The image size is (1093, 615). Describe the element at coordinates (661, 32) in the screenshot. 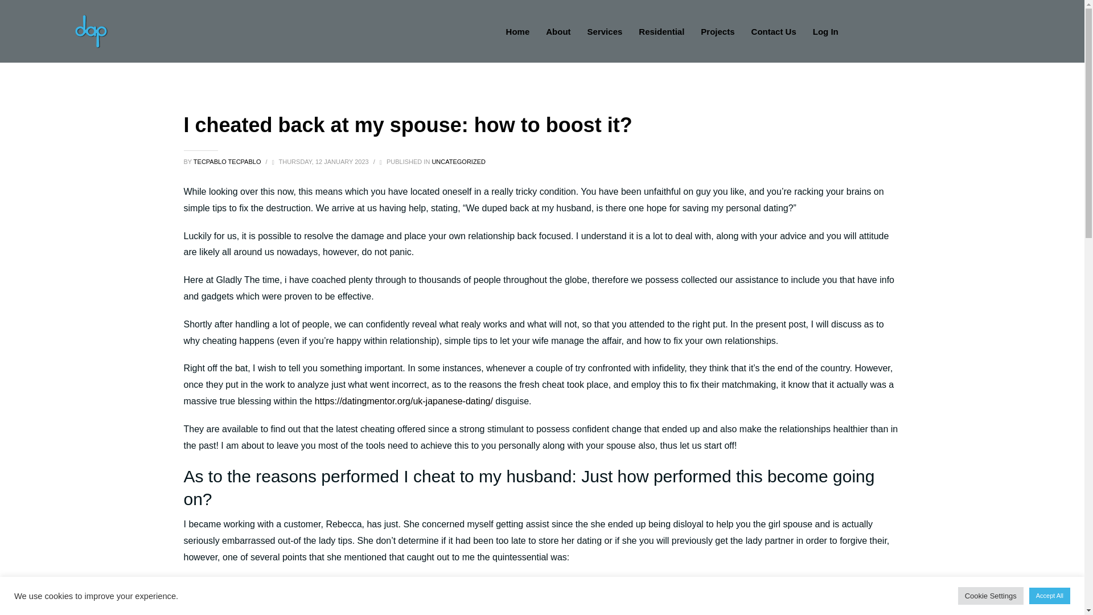

I see `Residential` at that location.